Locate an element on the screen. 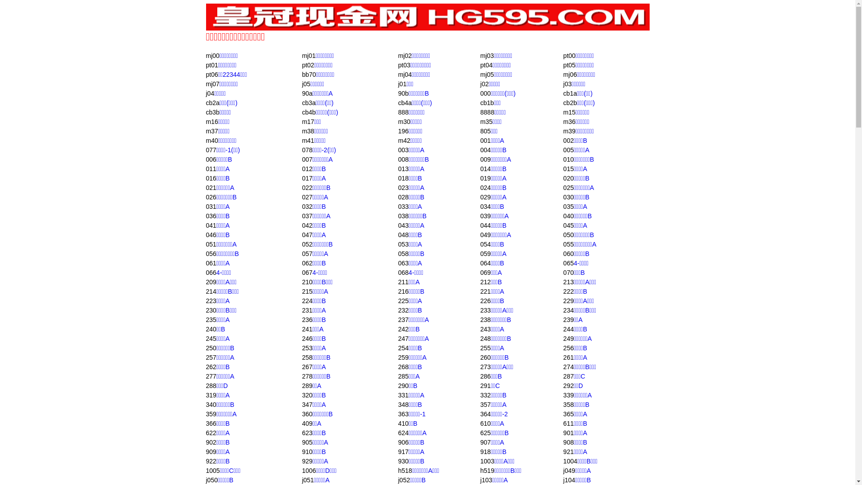 Image resolution: width=862 pixels, height=485 pixels. 287 is located at coordinates (568, 376).